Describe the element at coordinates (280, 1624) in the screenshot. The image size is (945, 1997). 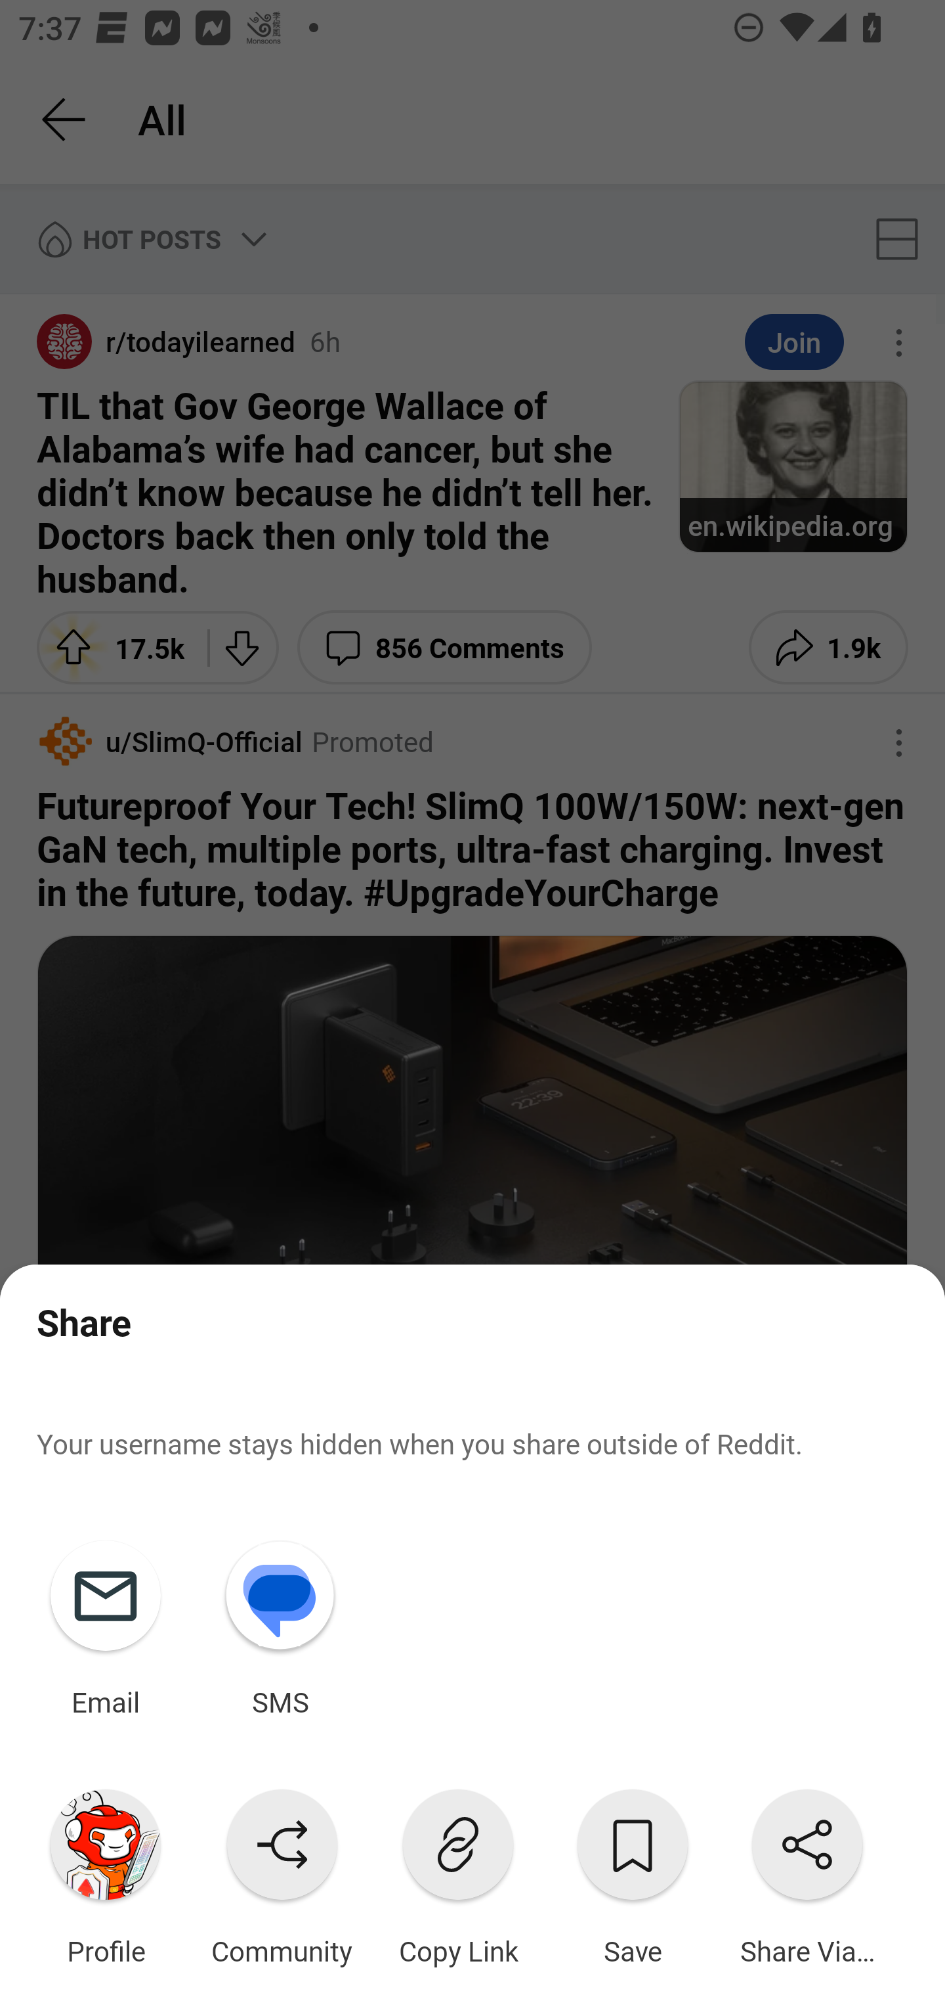
I see `SMS` at that location.